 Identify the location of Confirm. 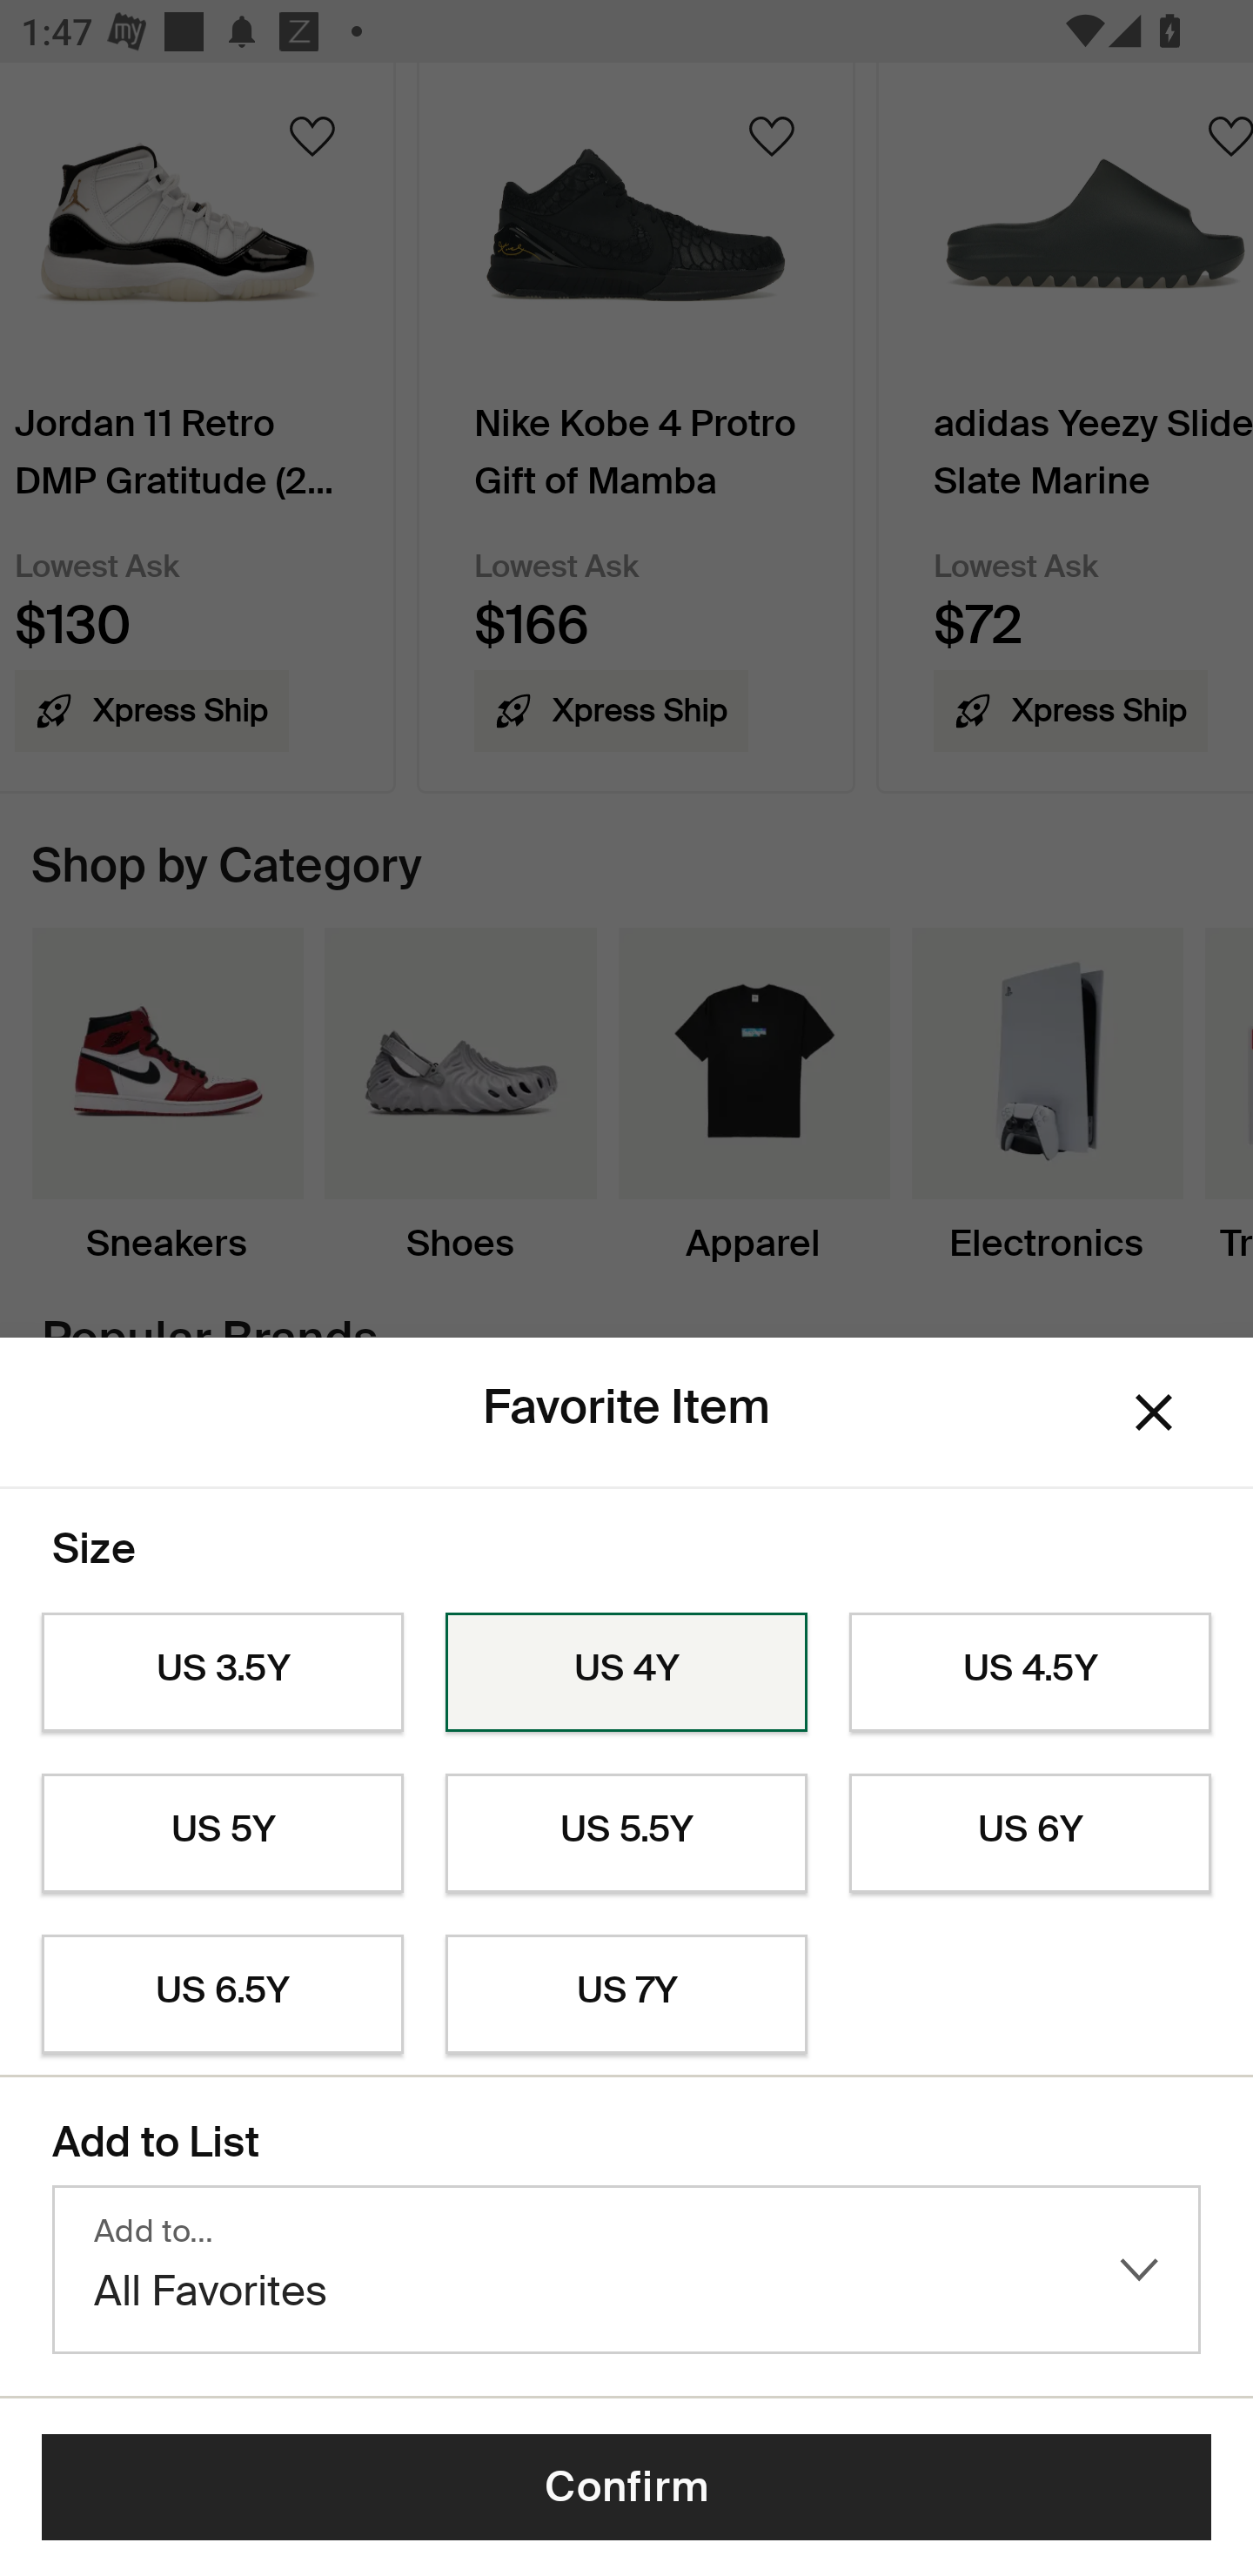
(626, 2487).